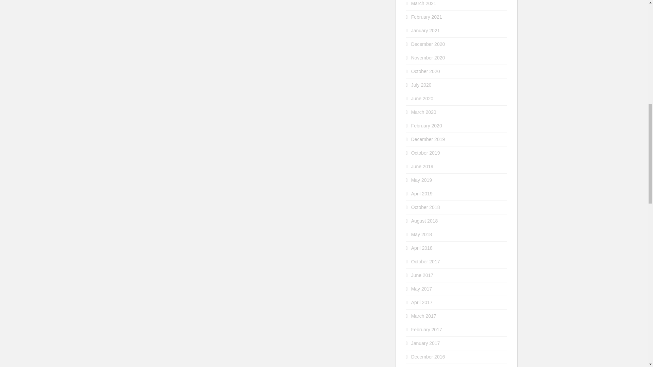  What do you see at coordinates (428, 58) in the screenshot?
I see `November 2020` at bounding box center [428, 58].